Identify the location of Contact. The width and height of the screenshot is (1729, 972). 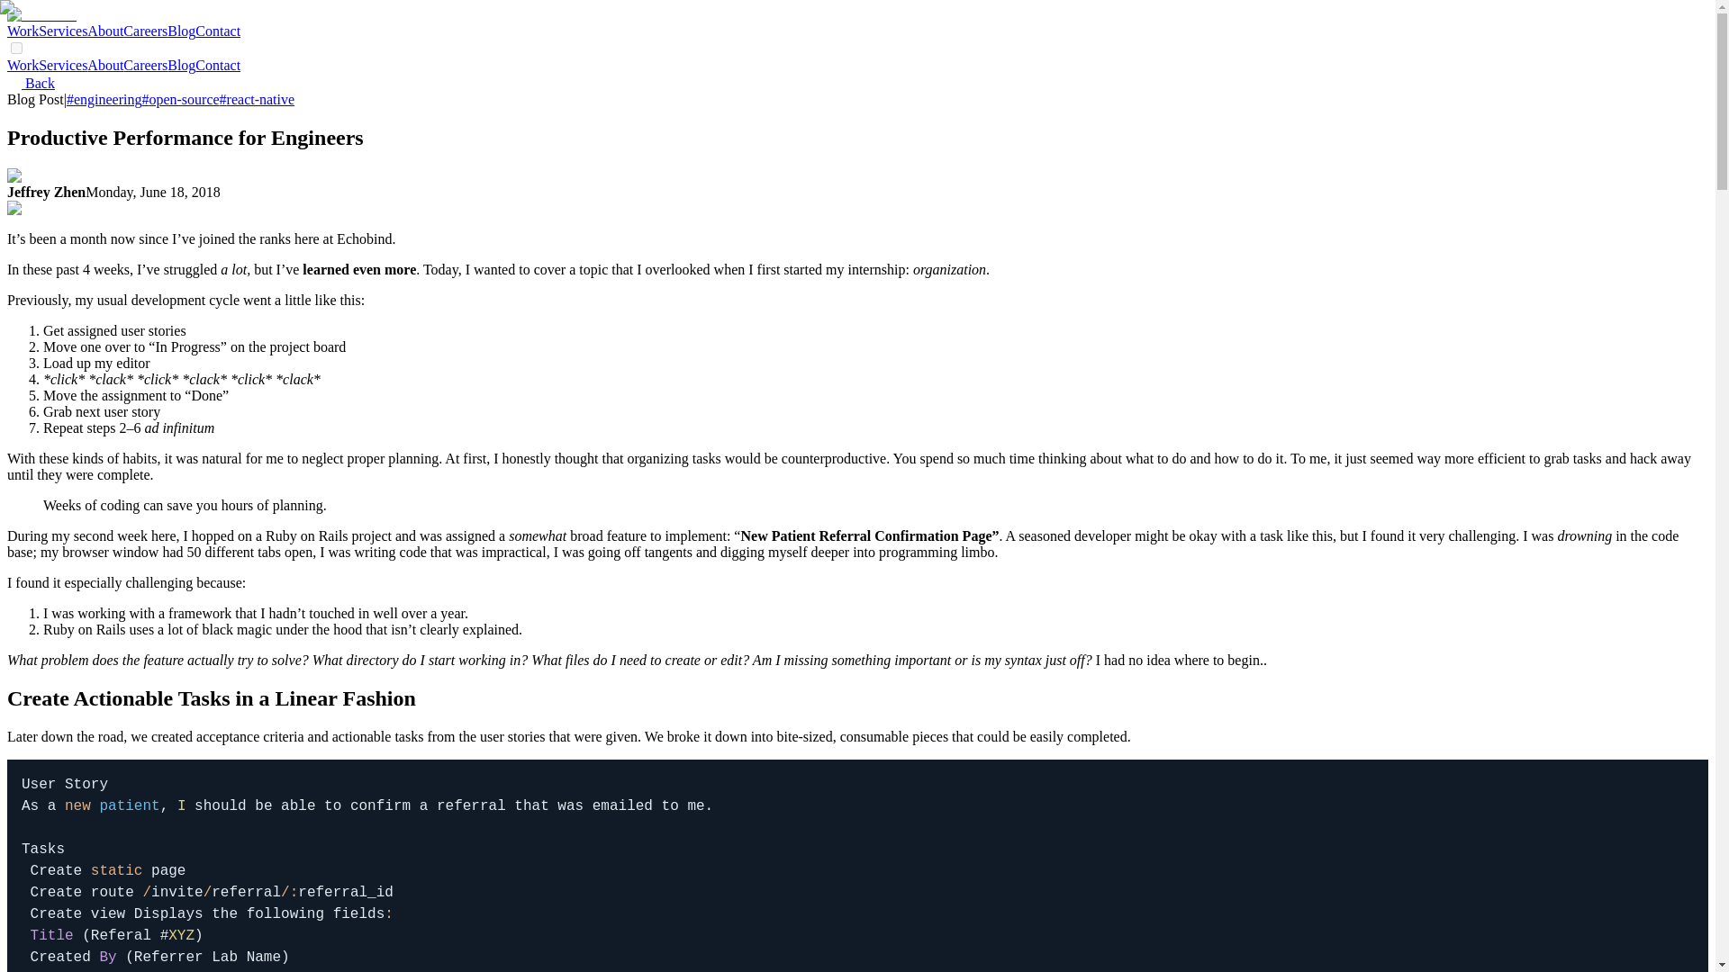
(217, 65).